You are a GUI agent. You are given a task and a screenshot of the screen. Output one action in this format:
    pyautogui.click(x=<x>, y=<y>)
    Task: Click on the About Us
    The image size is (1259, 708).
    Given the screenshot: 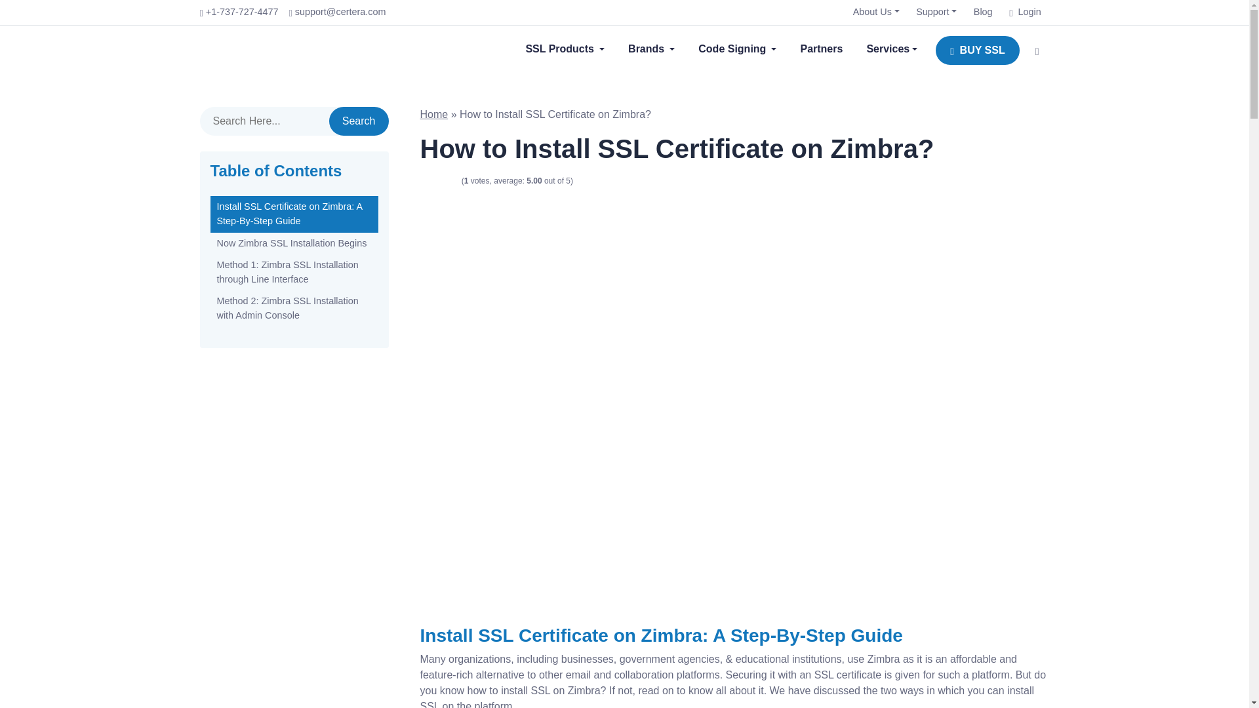 What is the action you would take?
    pyautogui.click(x=876, y=12)
    